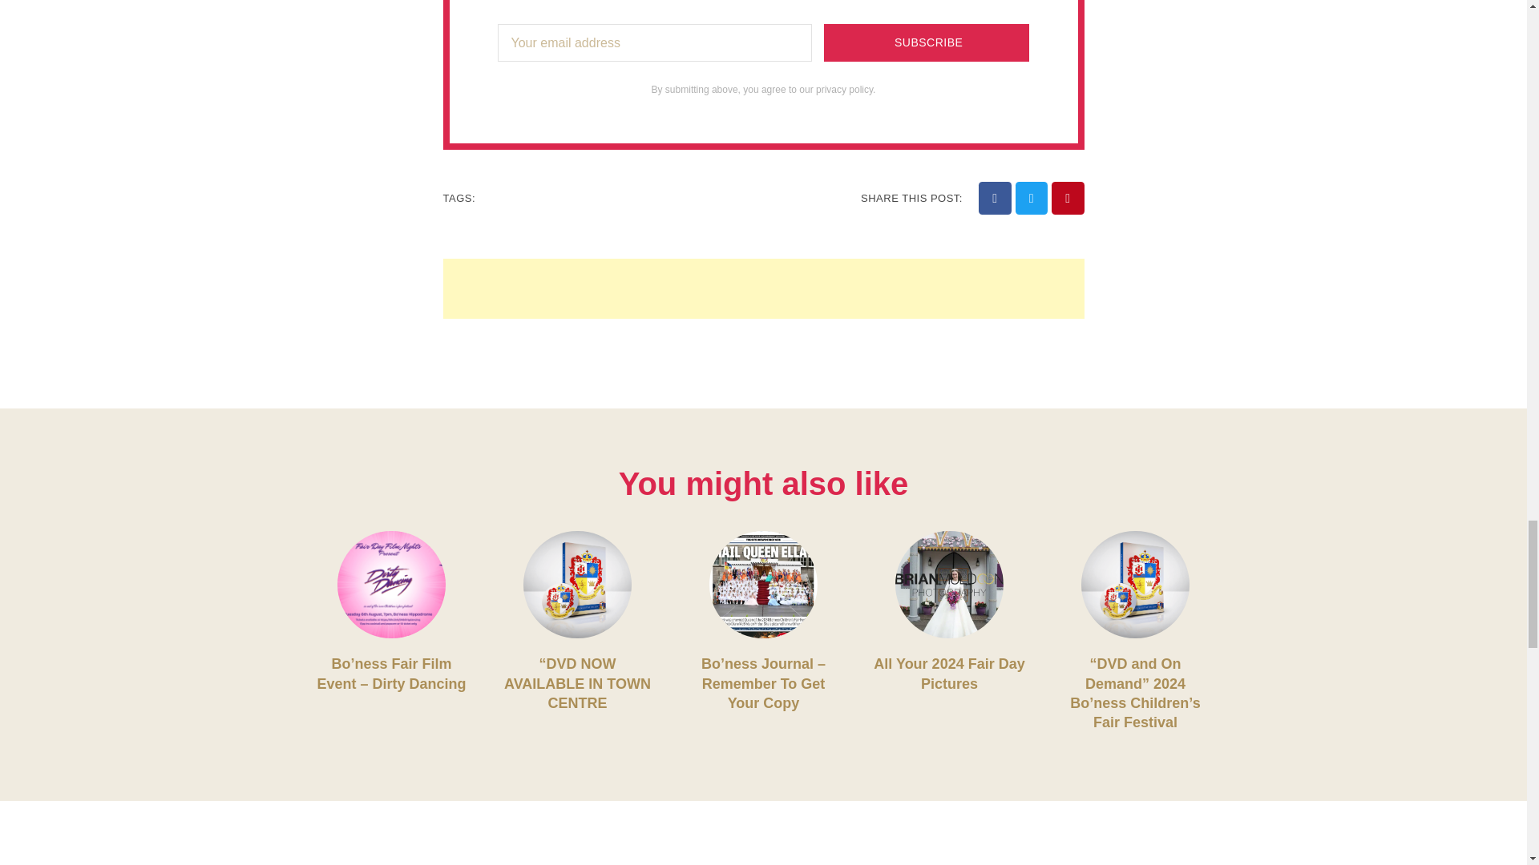 This screenshot has width=1539, height=865. Describe the element at coordinates (927, 42) in the screenshot. I see `SUBSCRIBE` at that location.